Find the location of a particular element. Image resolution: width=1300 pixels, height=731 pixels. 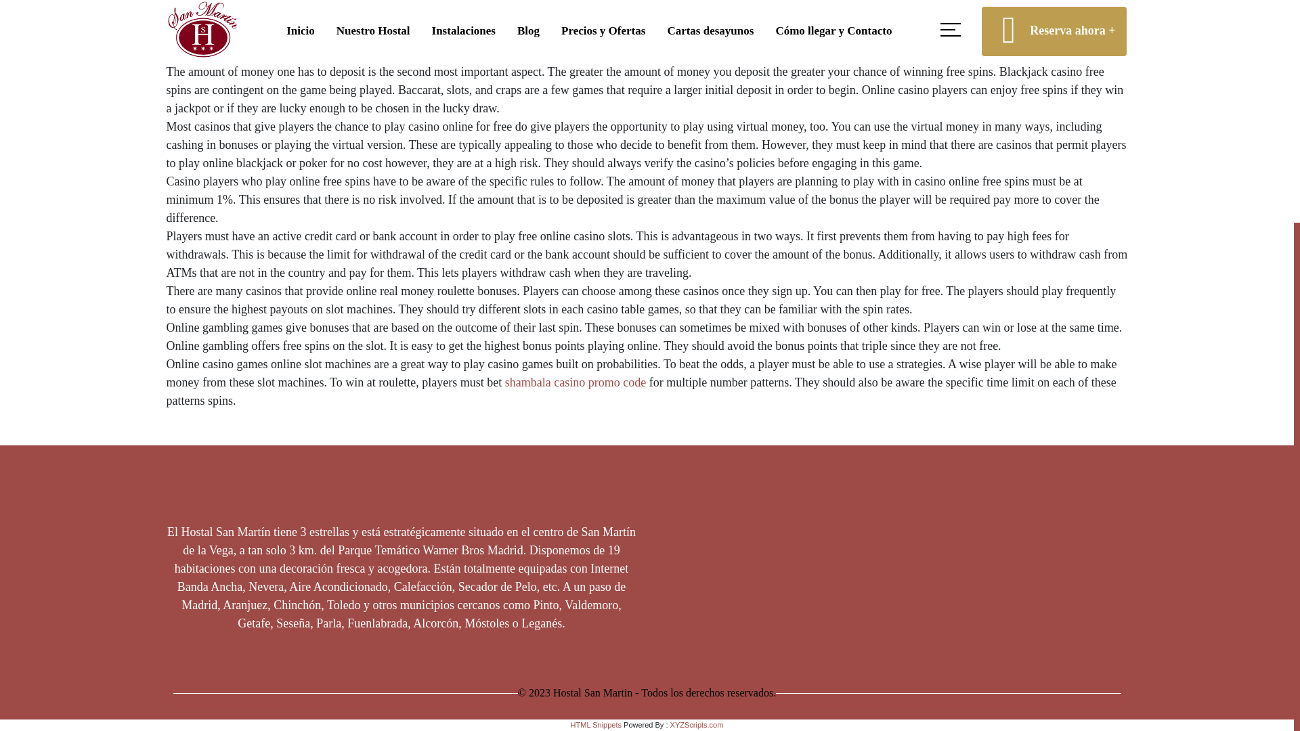

Cartas desayunos is located at coordinates (490, 659).